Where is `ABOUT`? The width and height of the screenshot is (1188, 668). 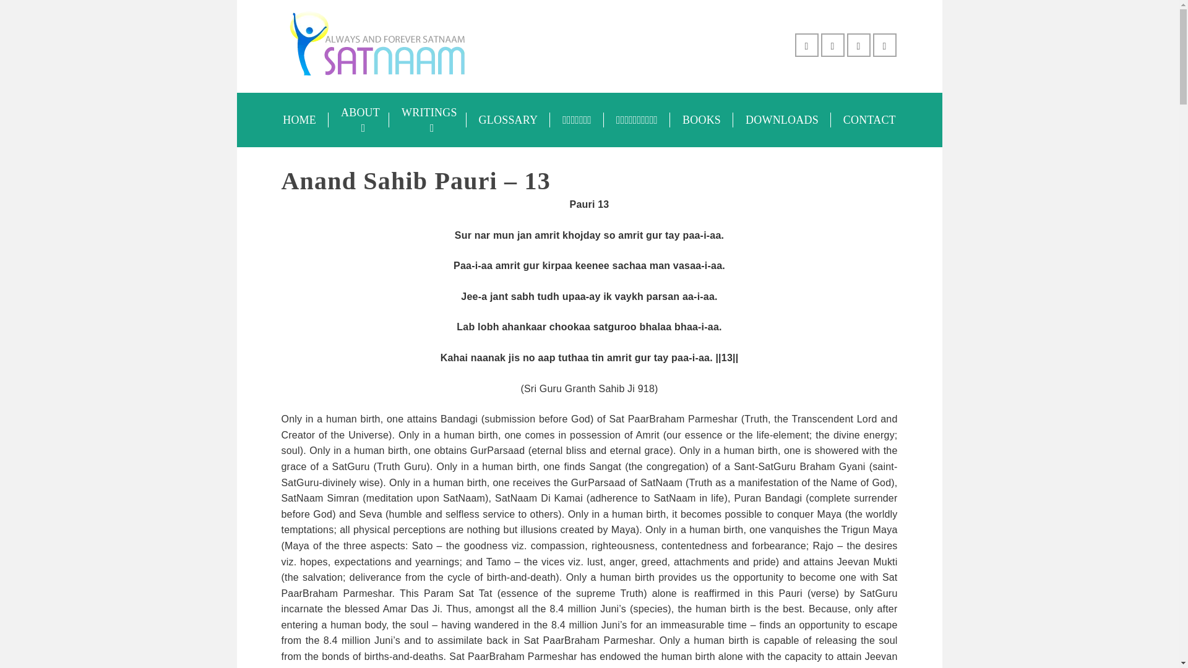 ABOUT is located at coordinates (359, 120).